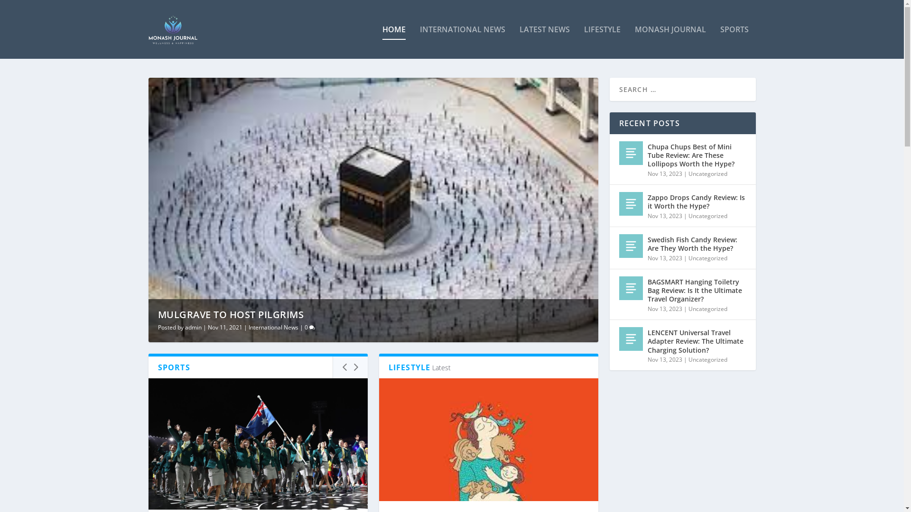 The image size is (911, 512). Describe the element at coordinates (670, 42) in the screenshot. I see `MONASH JOURNAL` at that location.